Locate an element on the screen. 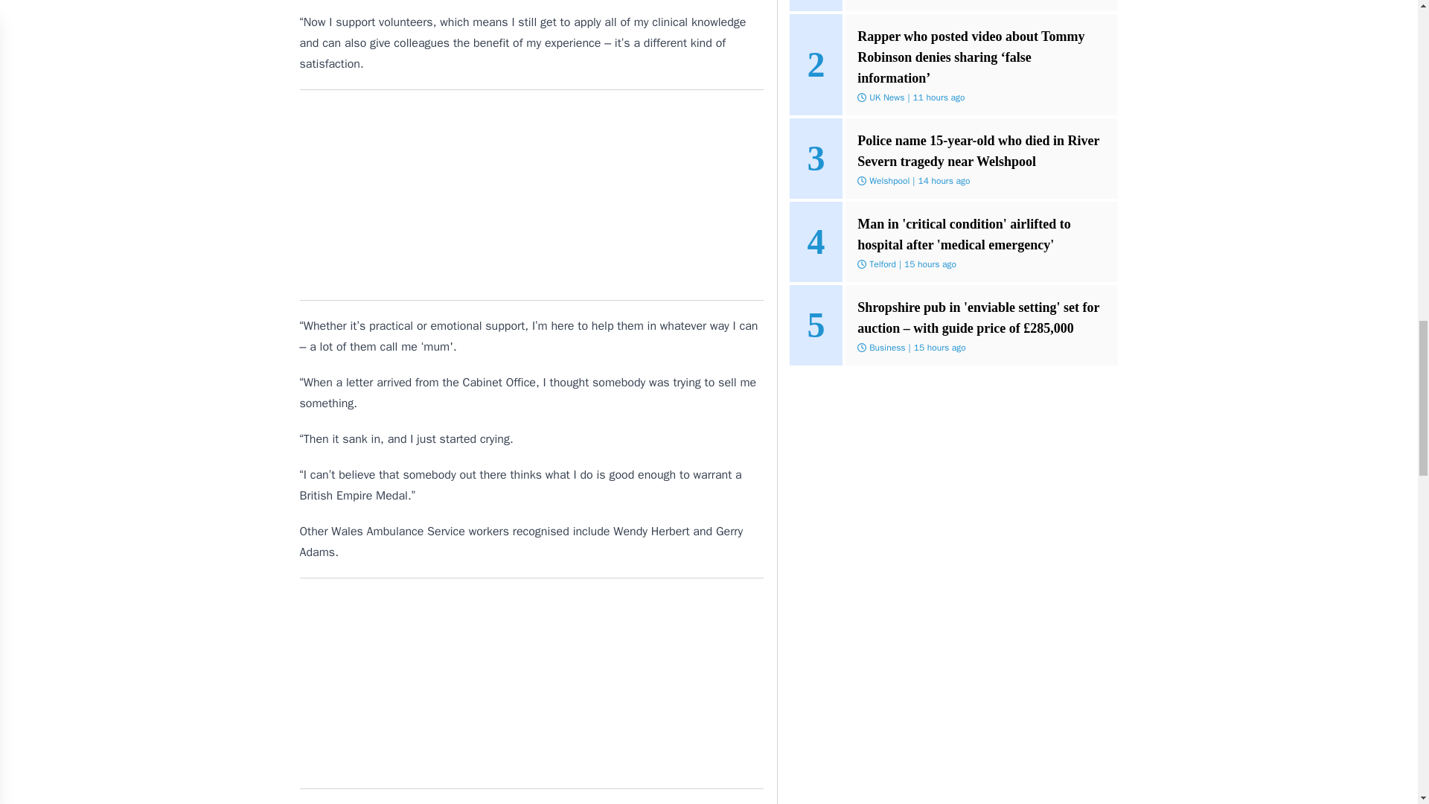  UK News is located at coordinates (886, 98).